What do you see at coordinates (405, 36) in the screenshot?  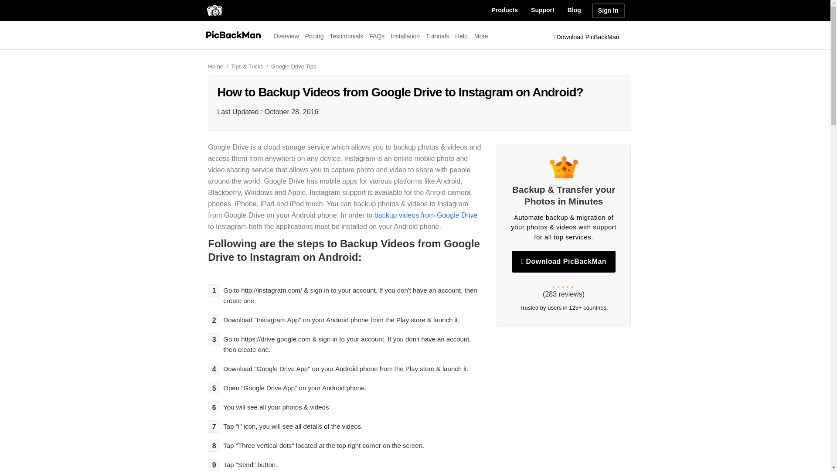 I see `Installation` at bounding box center [405, 36].